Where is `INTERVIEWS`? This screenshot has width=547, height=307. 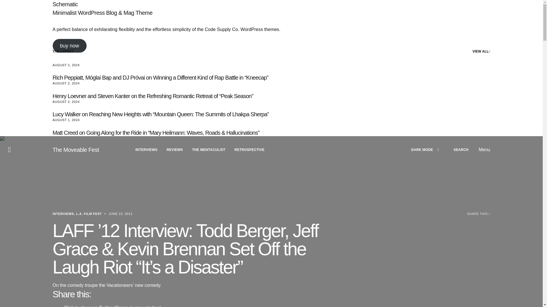
INTERVIEWS is located at coordinates (146, 150).